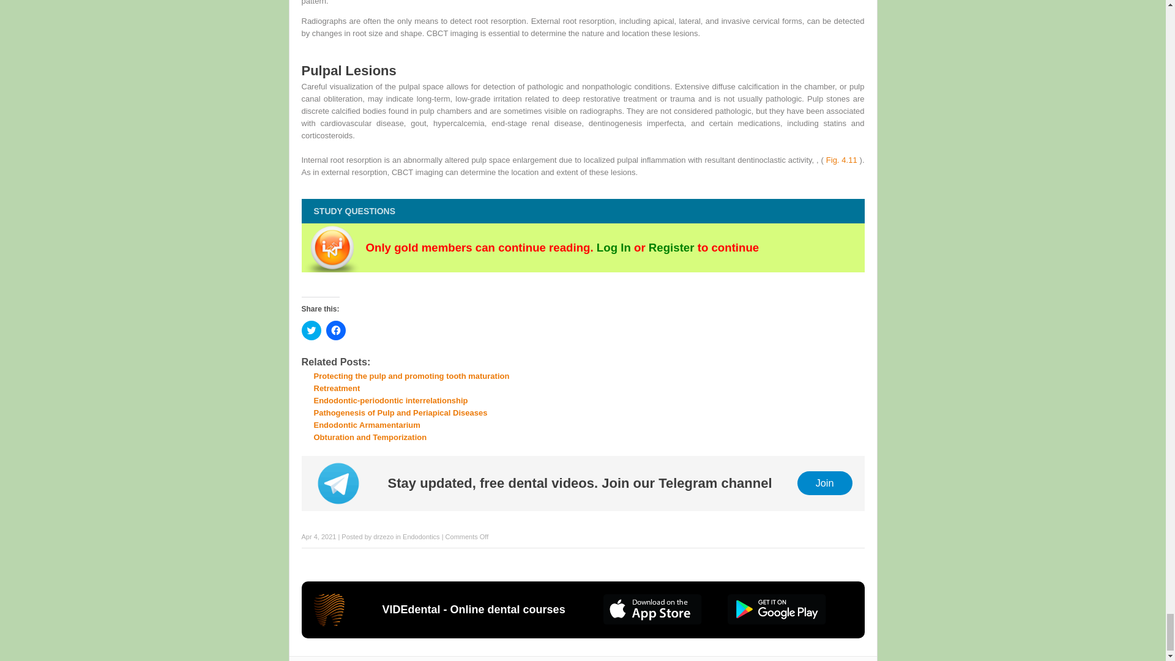  What do you see at coordinates (411, 376) in the screenshot?
I see `Protecting the pulp and promoting tooth maturation` at bounding box center [411, 376].